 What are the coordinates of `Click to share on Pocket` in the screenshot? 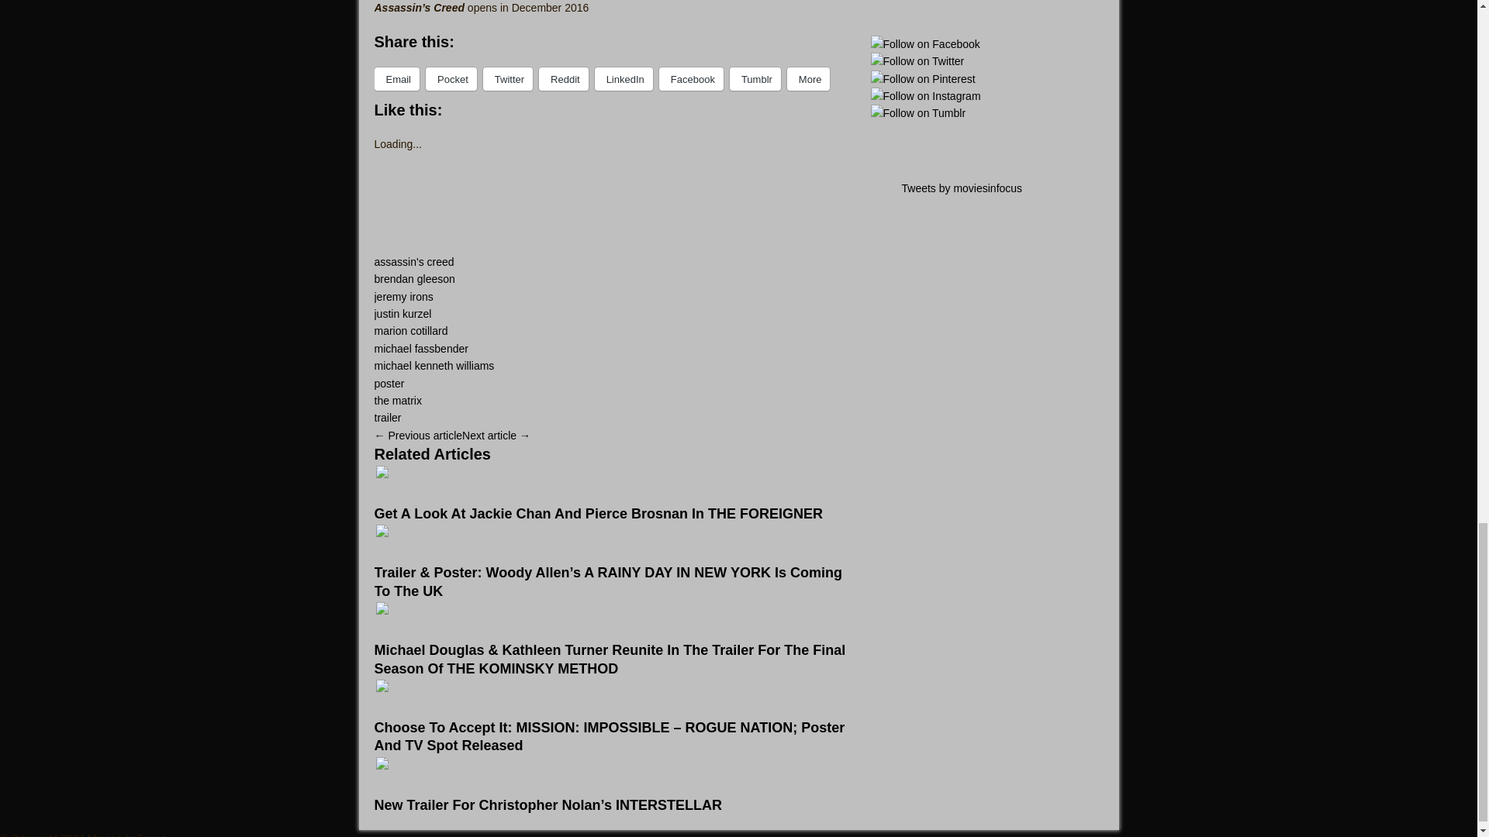 It's located at (451, 79).